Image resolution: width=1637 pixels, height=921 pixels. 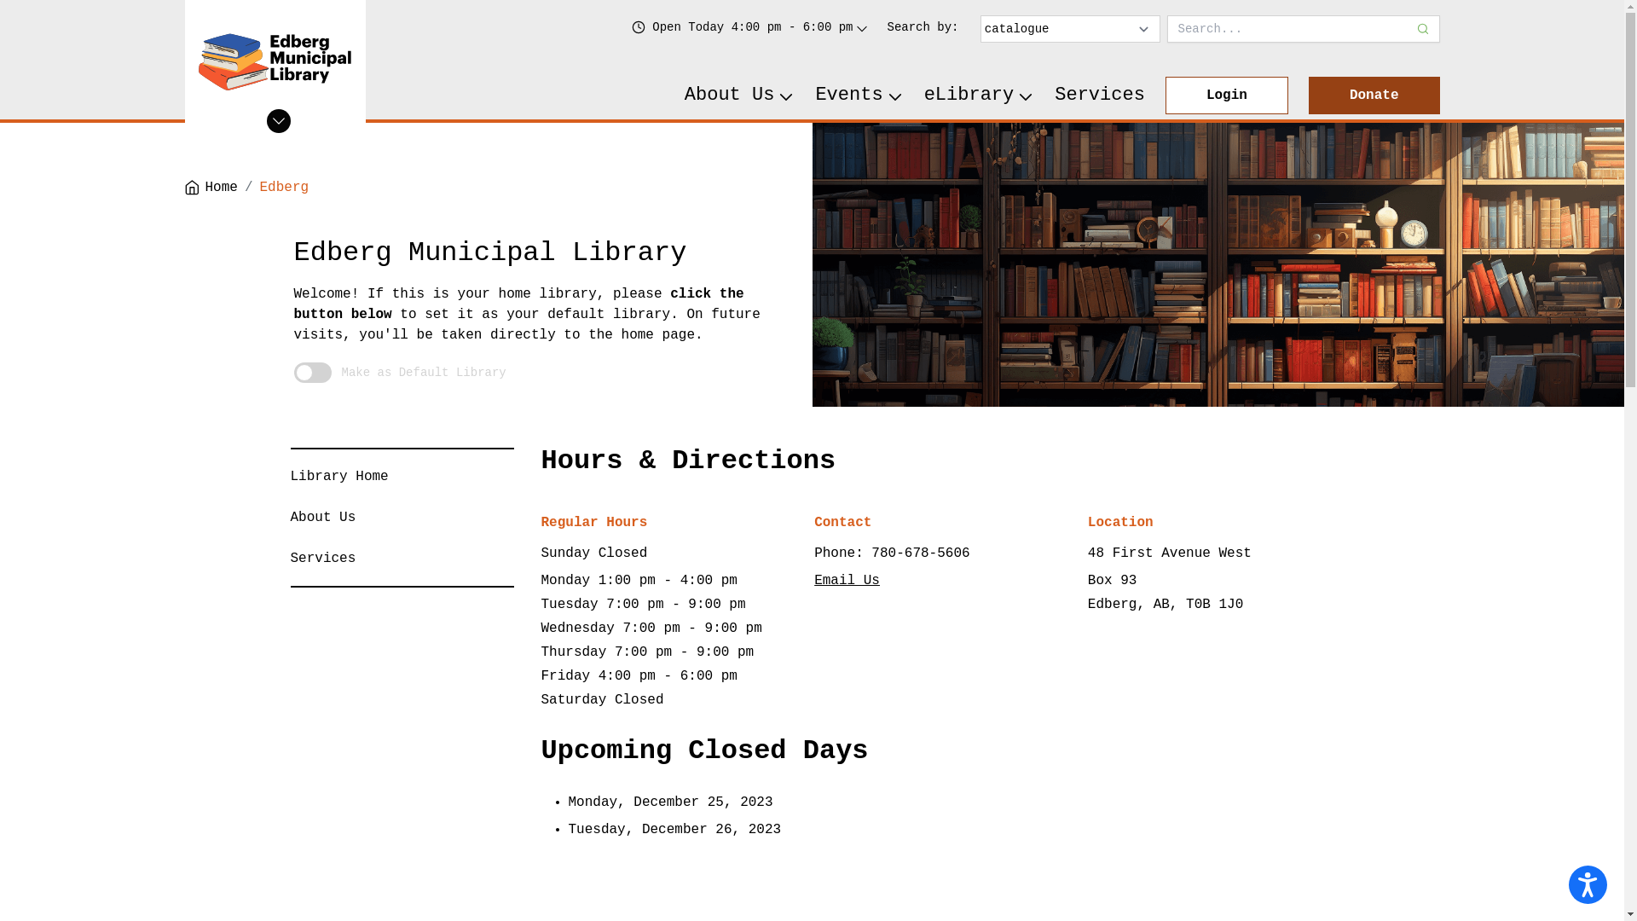 What do you see at coordinates (322, 559) in the screenshot?
I see `Services` at bounding box center [322, 559].